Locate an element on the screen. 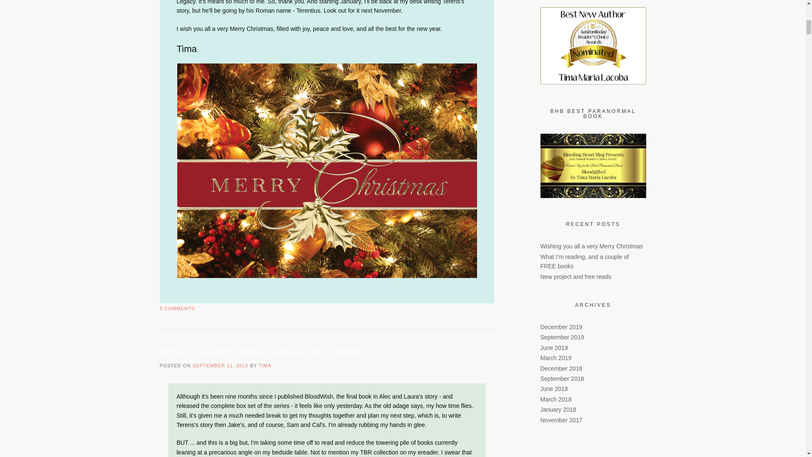  TIMA is located at coordinates (265, 366).